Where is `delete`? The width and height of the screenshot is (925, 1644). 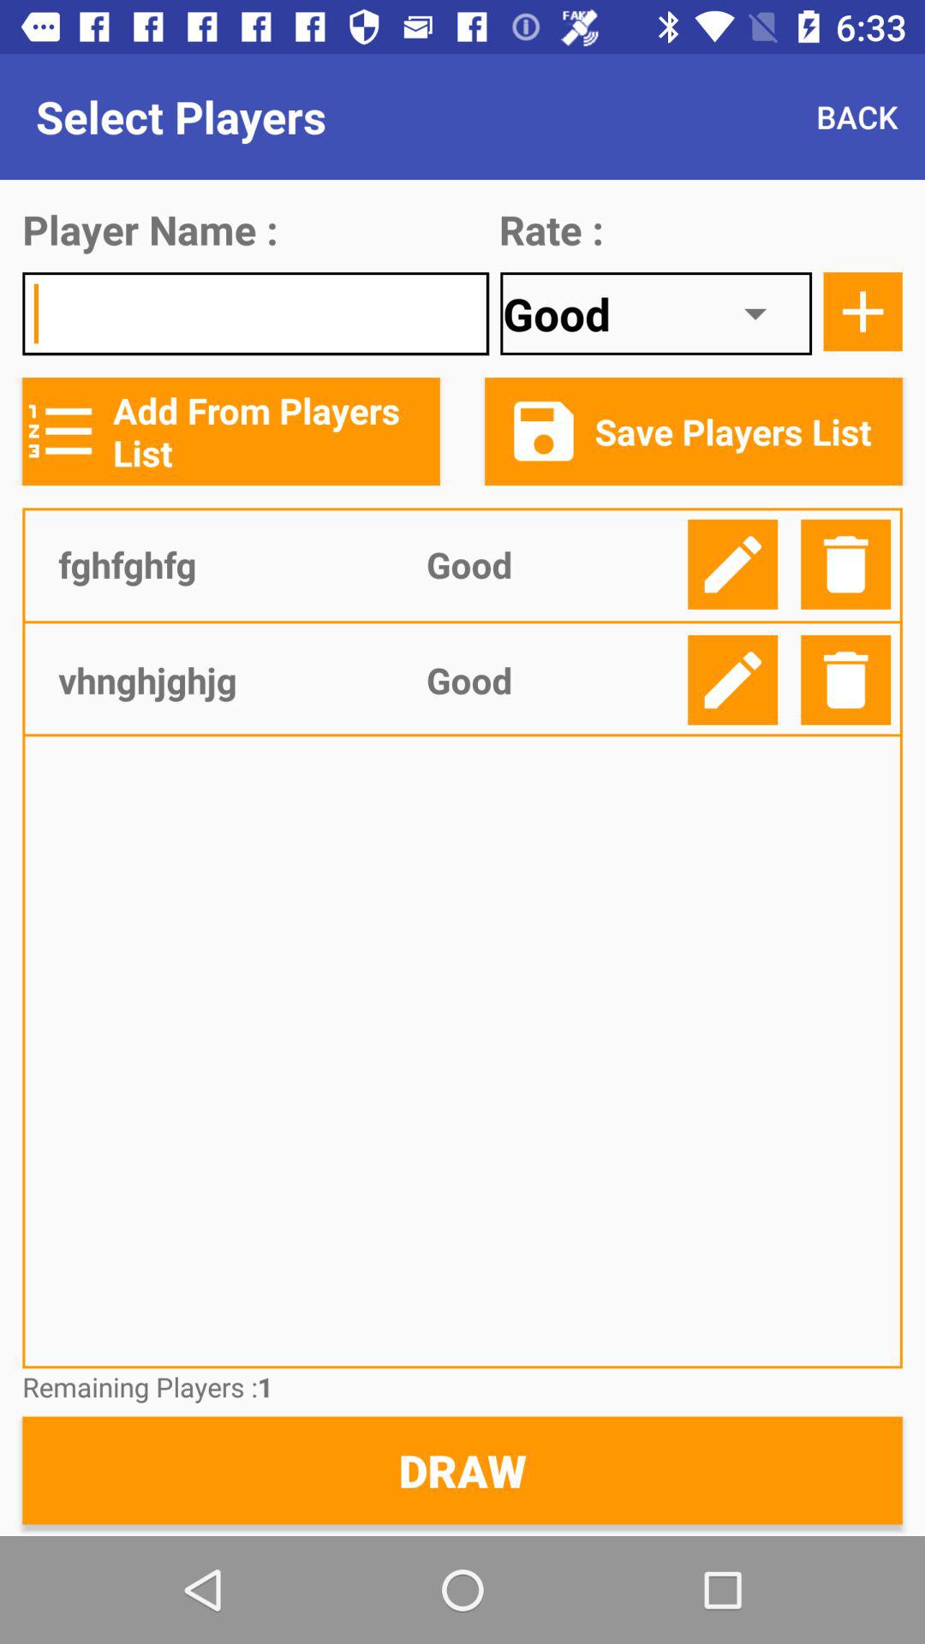
delete is located at coordinates (846, 563).